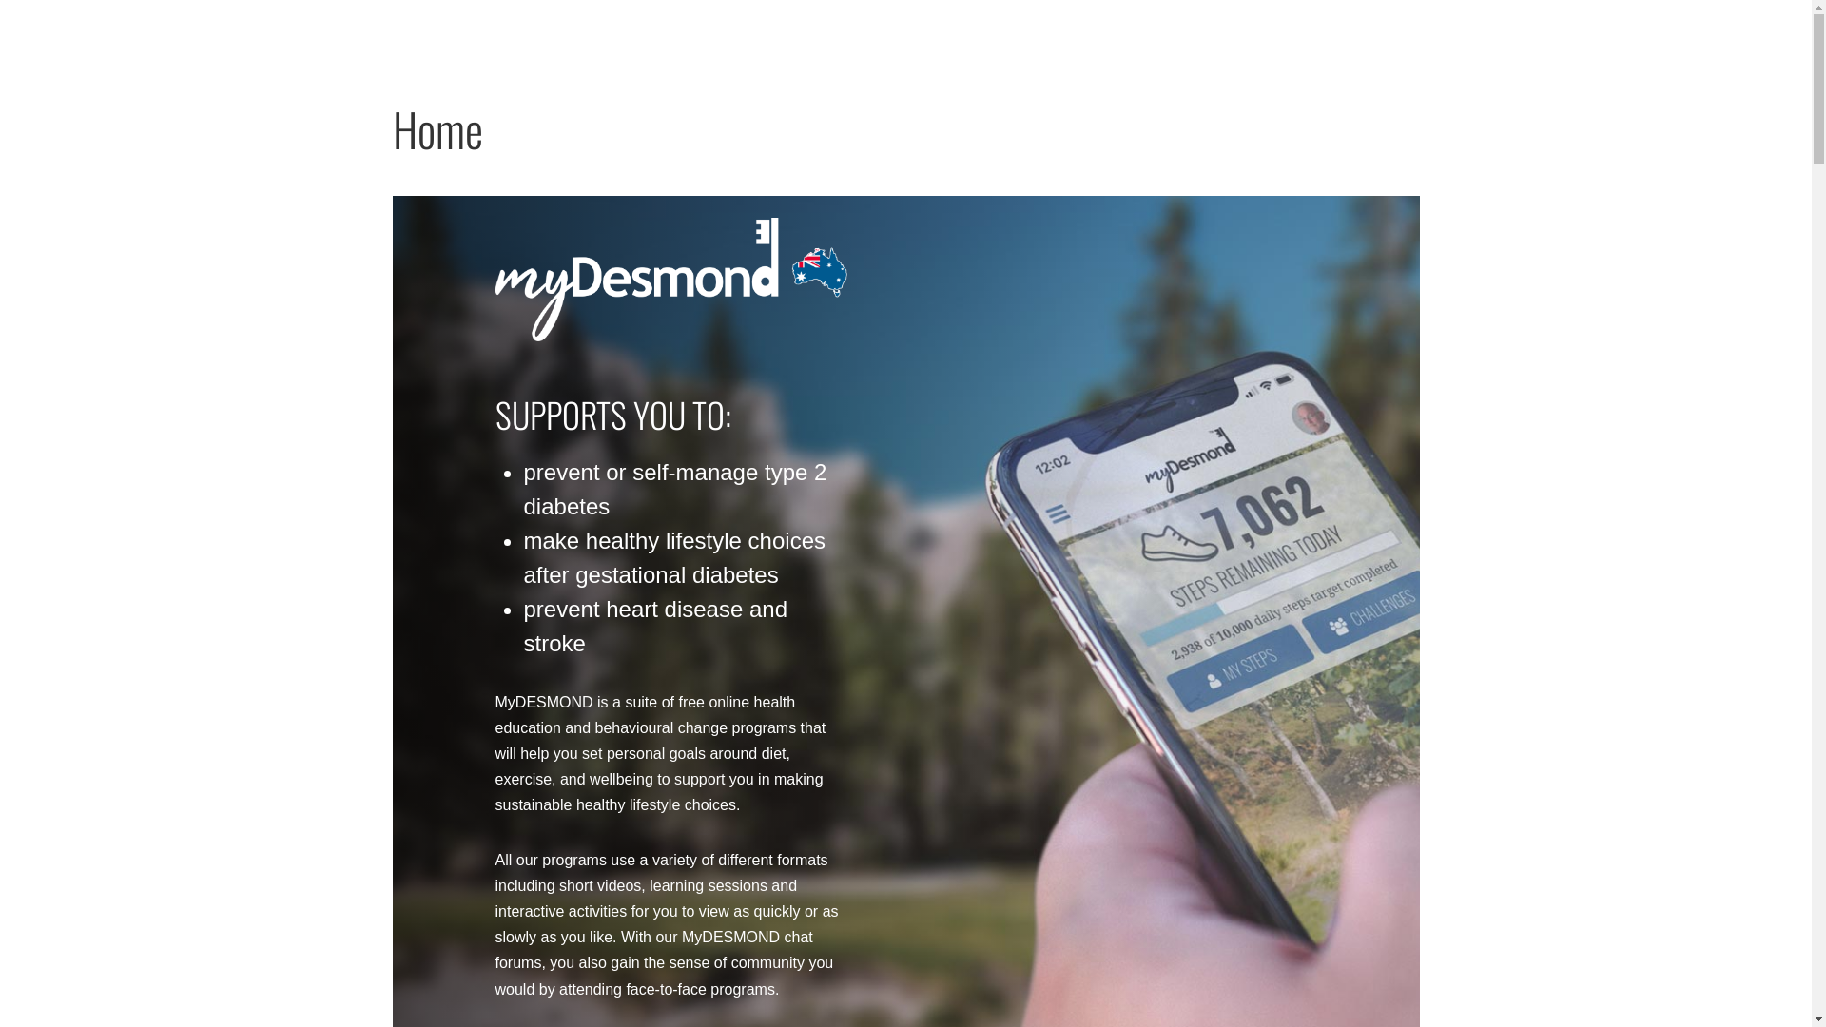  What do you see at coordinates (1229, 35) in the screenshot?
I see `TOUR` at bounding box center [1229, 35].